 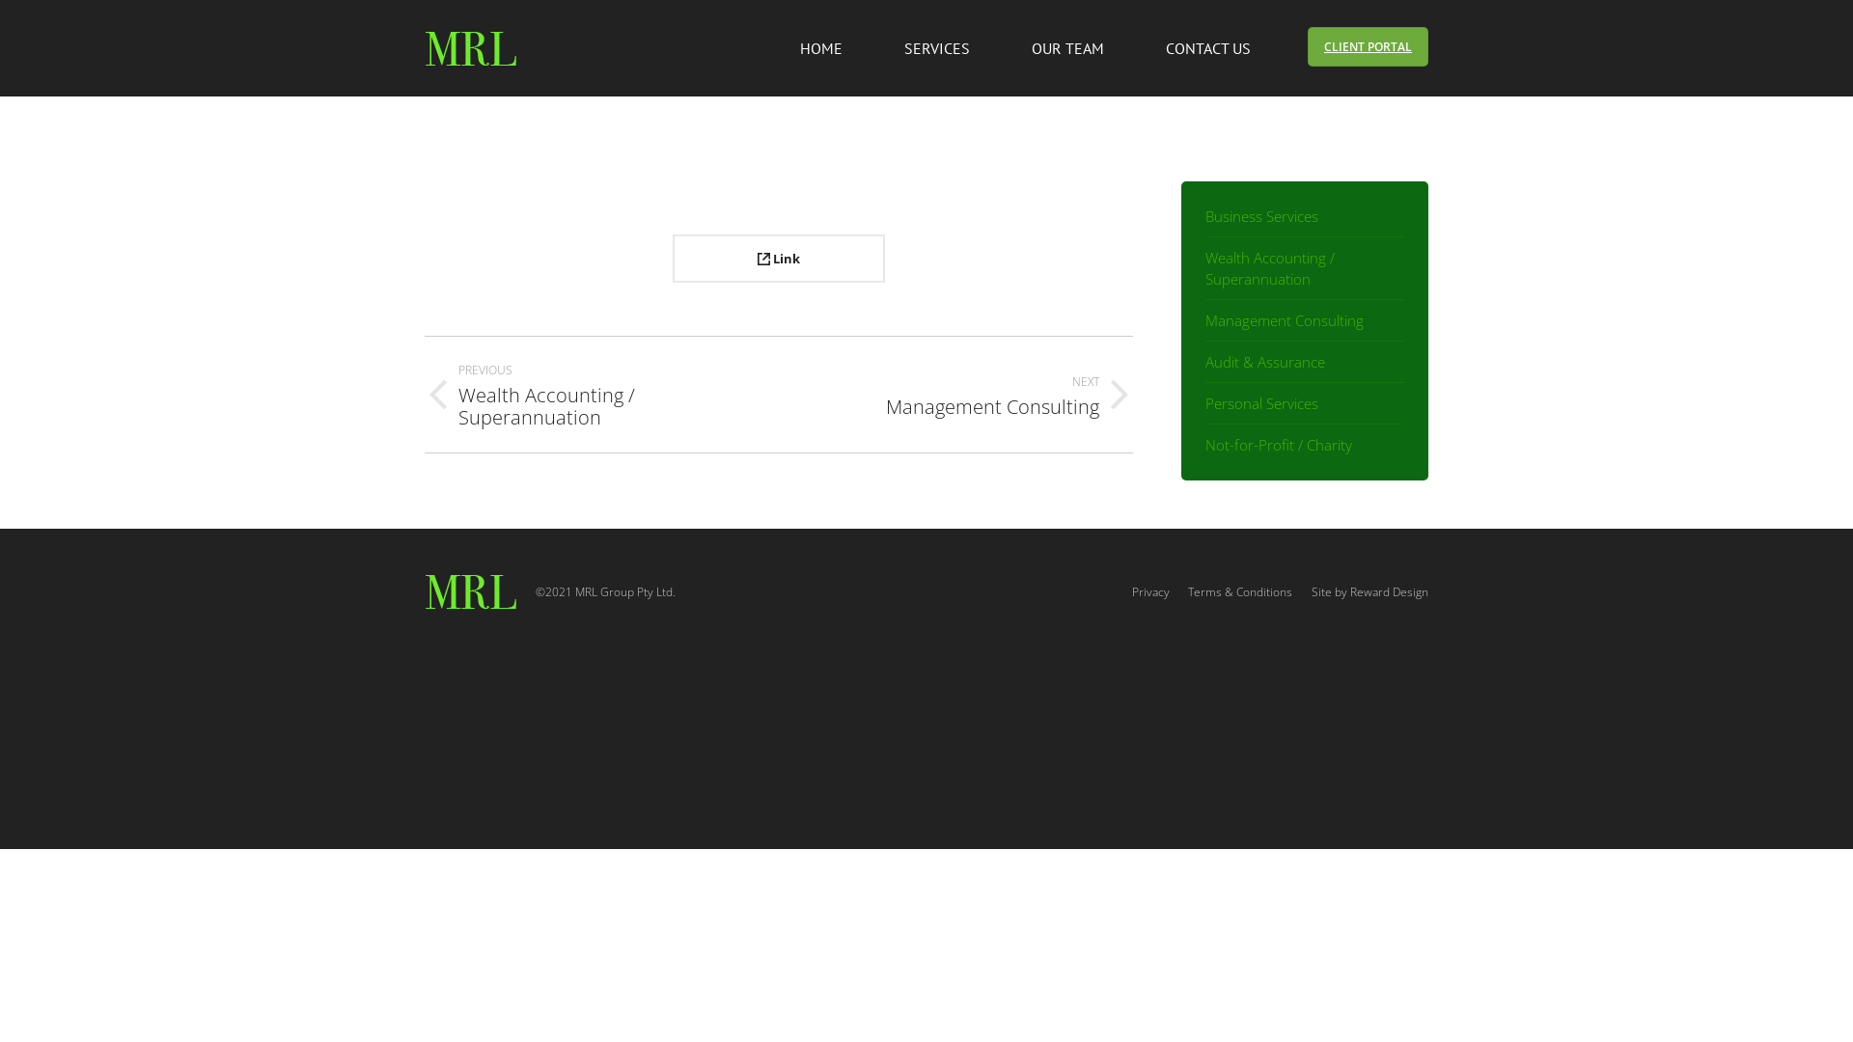 What do you see at coordinates (1279, 445) in the screenshot?
I see `Not-for-Profit / Charity` at bounding box center [1279, 445].